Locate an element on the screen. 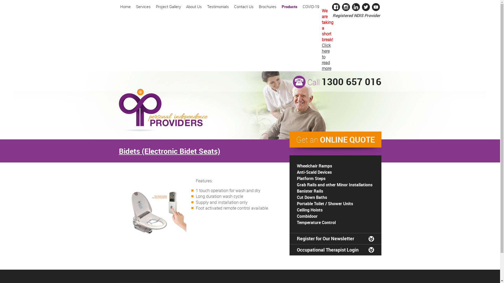  Click here to read more is located at coordinates (326, 57).